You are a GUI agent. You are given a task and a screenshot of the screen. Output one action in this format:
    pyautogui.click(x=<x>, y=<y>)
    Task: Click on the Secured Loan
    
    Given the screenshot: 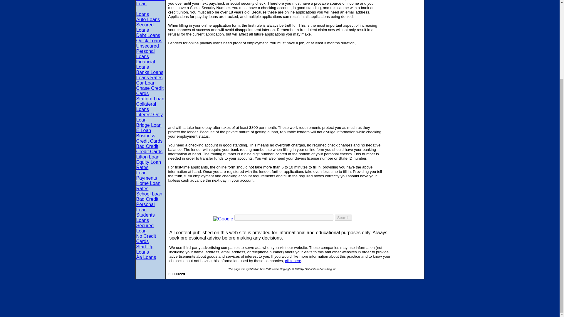 What is the action you would take?
    pyautogui.click(x=145, y=228)
    